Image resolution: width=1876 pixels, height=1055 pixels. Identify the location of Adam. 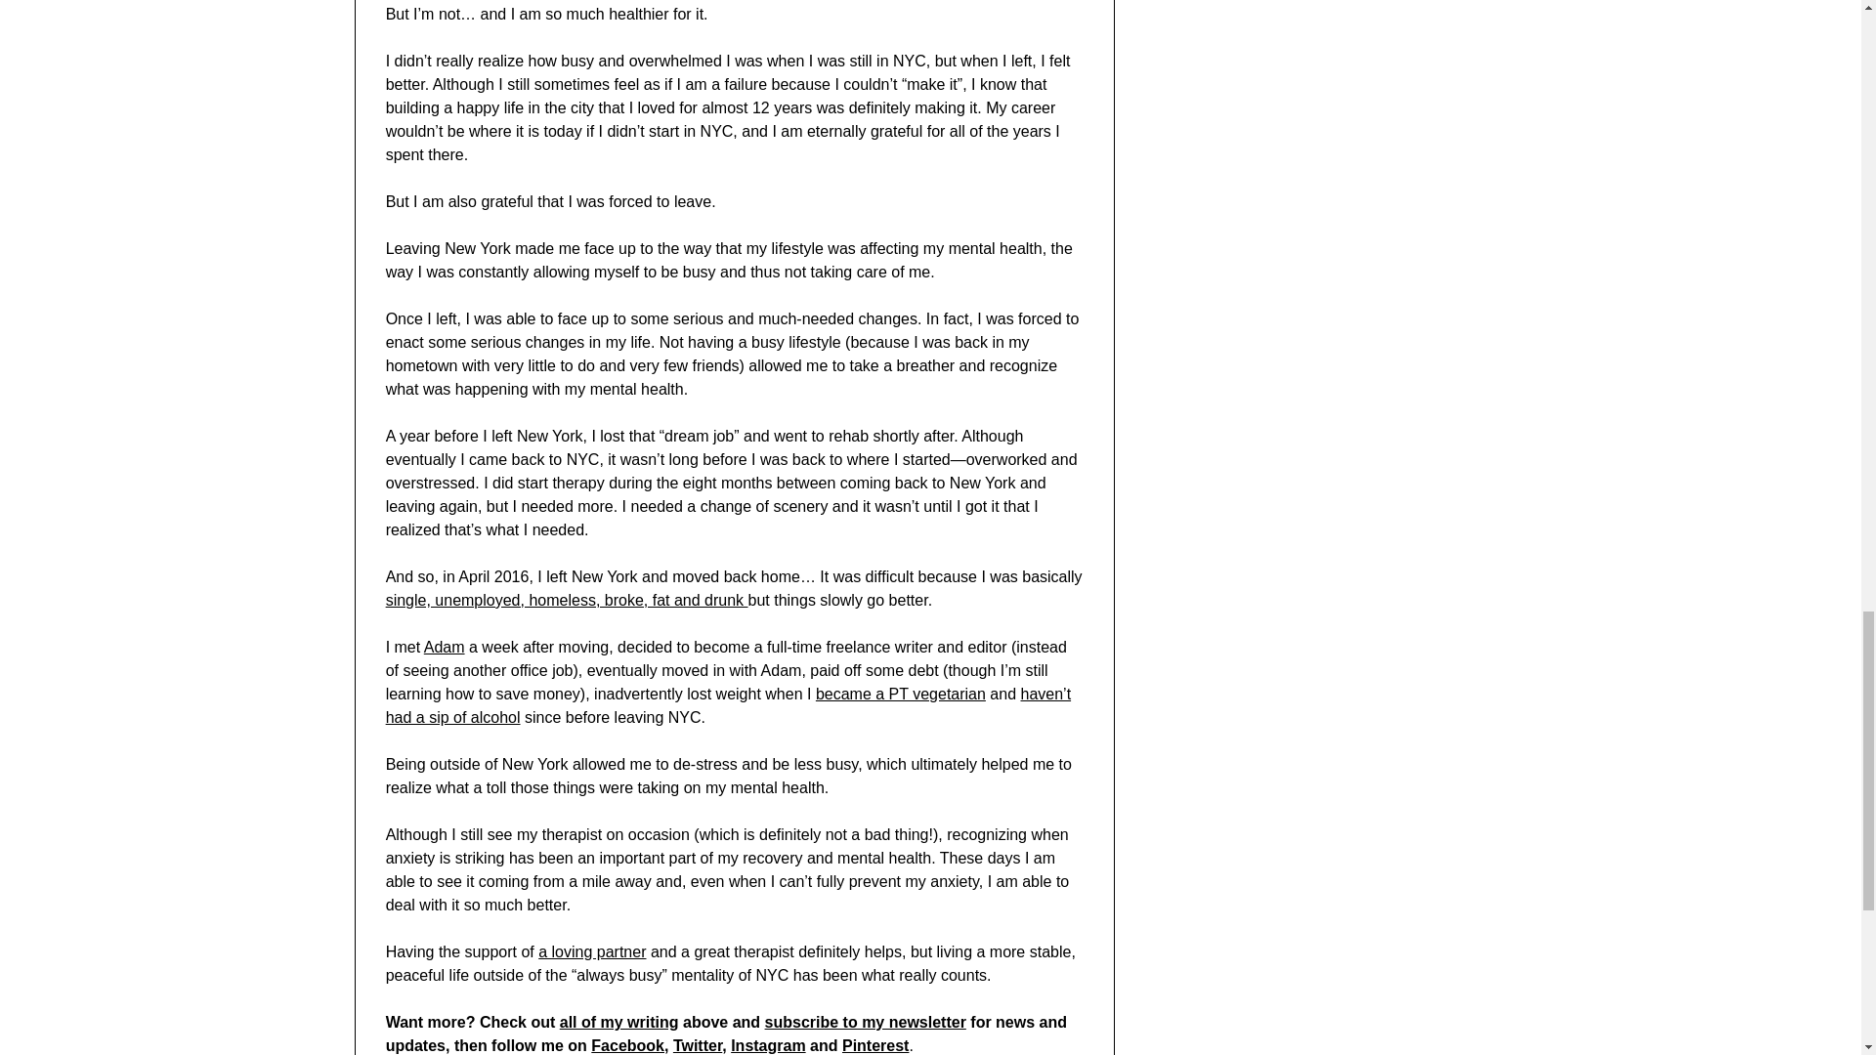
(444, 647).